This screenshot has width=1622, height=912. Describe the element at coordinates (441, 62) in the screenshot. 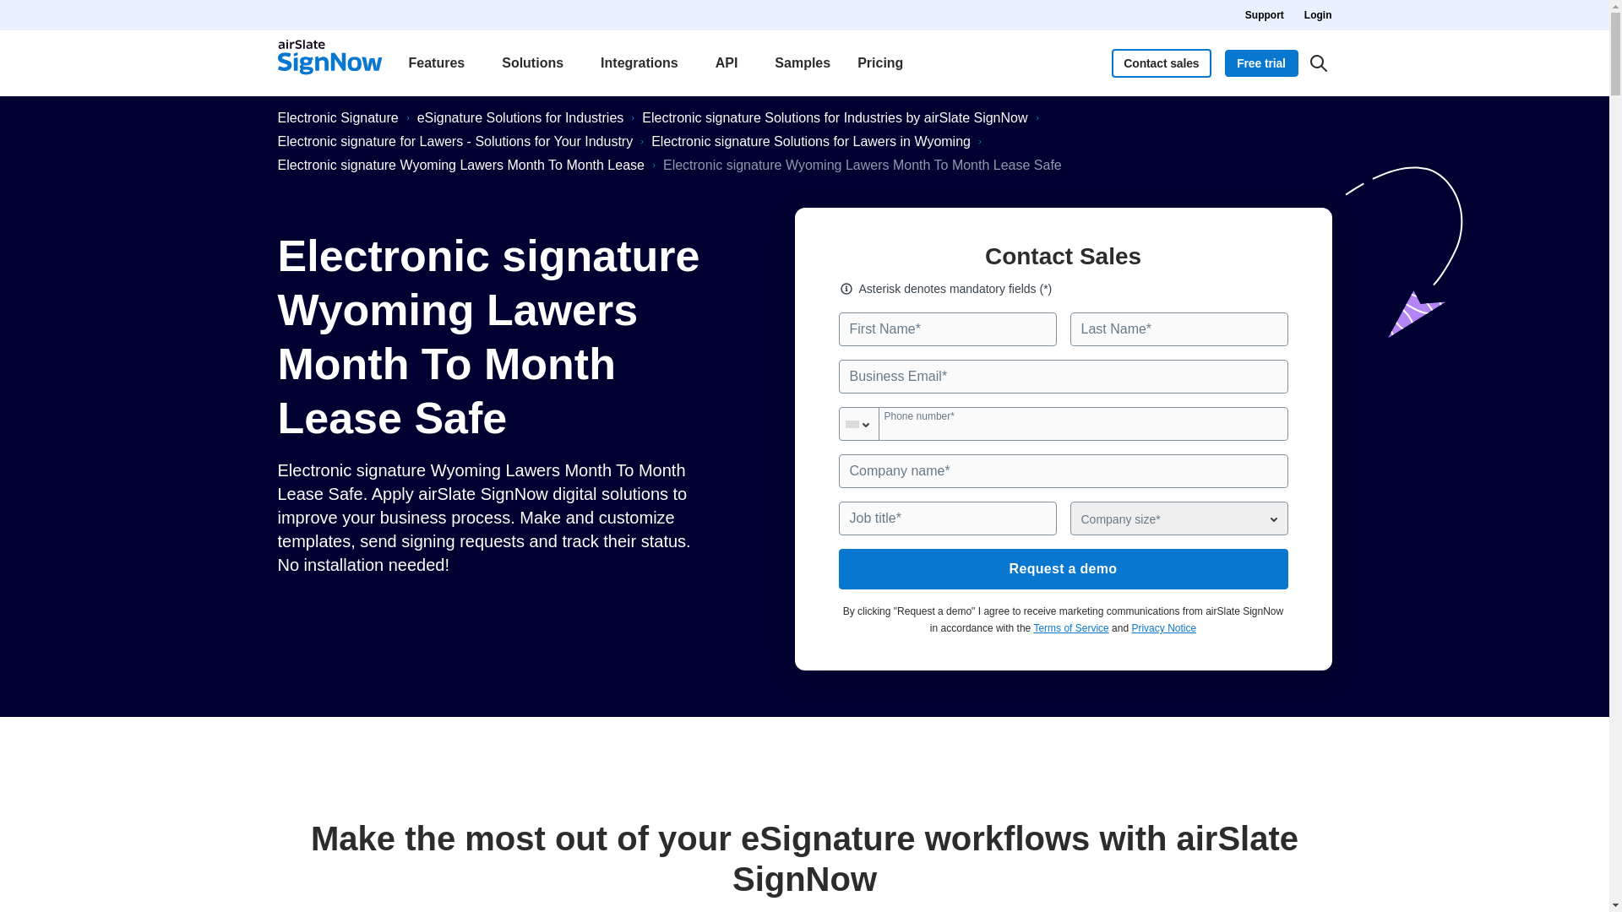

I see `Features` at that location.